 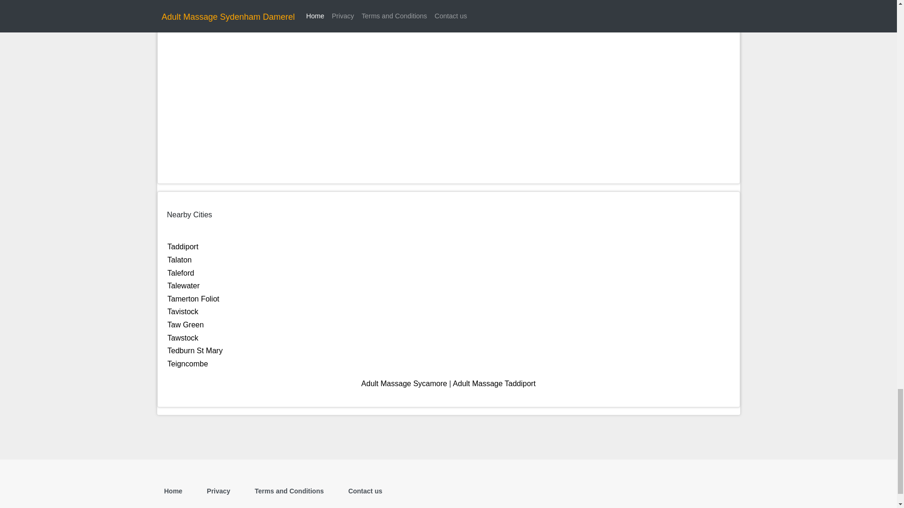 What do you see at coordinates (183, 338) in the screenshot?
I see `Tawstock` at bounding box center [183, 338].